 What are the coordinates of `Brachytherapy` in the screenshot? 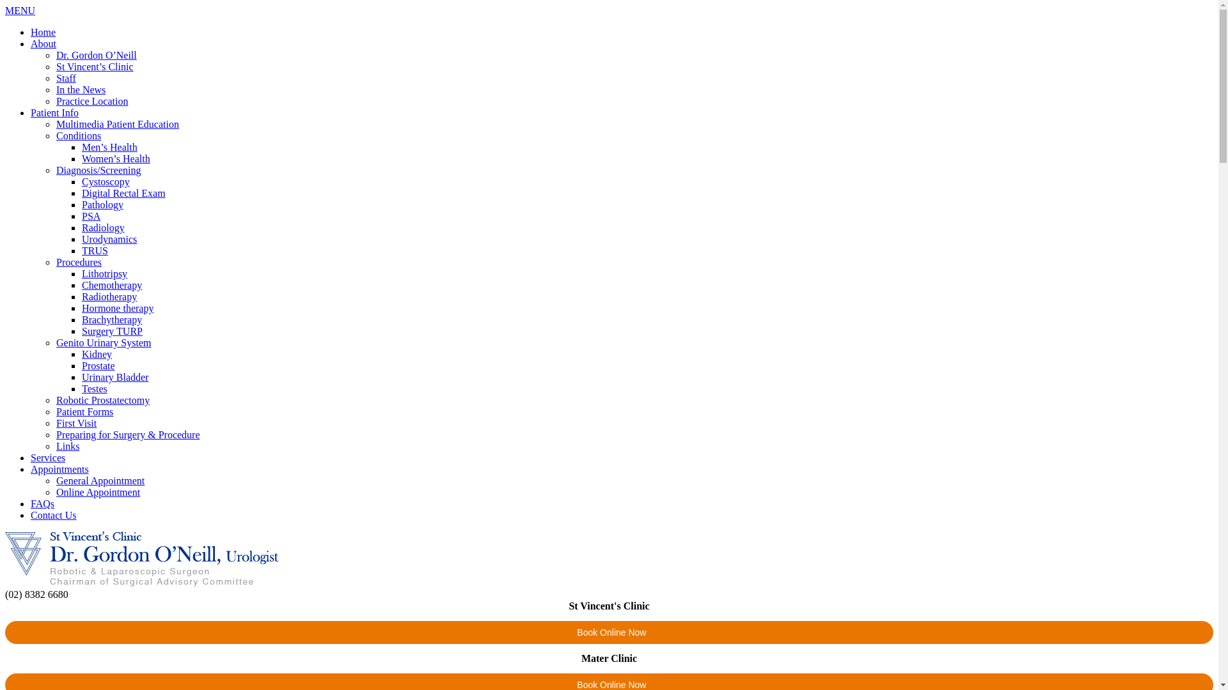 It's located at (112, 319).